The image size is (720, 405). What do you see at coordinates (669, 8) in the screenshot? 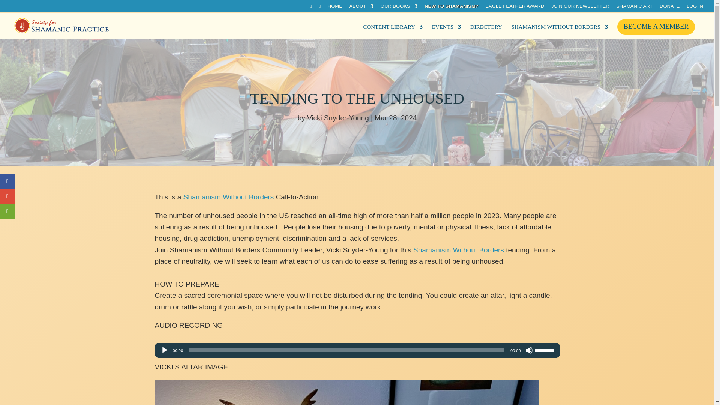
I see `DONATE` at bounding box center [669, 8].